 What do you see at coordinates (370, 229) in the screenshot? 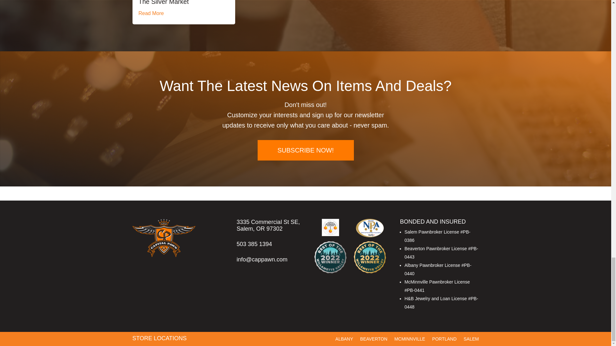
I see `seal` at bounding box center [370, 229].